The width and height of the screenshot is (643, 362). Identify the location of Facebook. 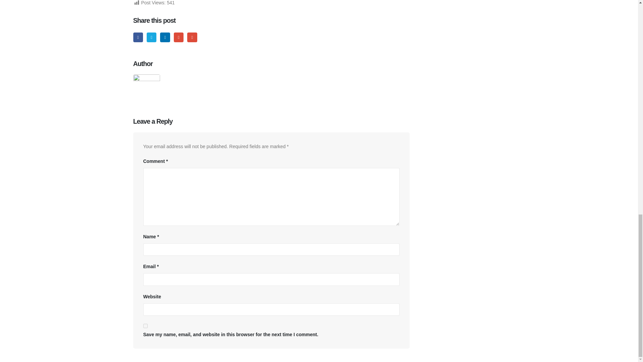
(138, 38).